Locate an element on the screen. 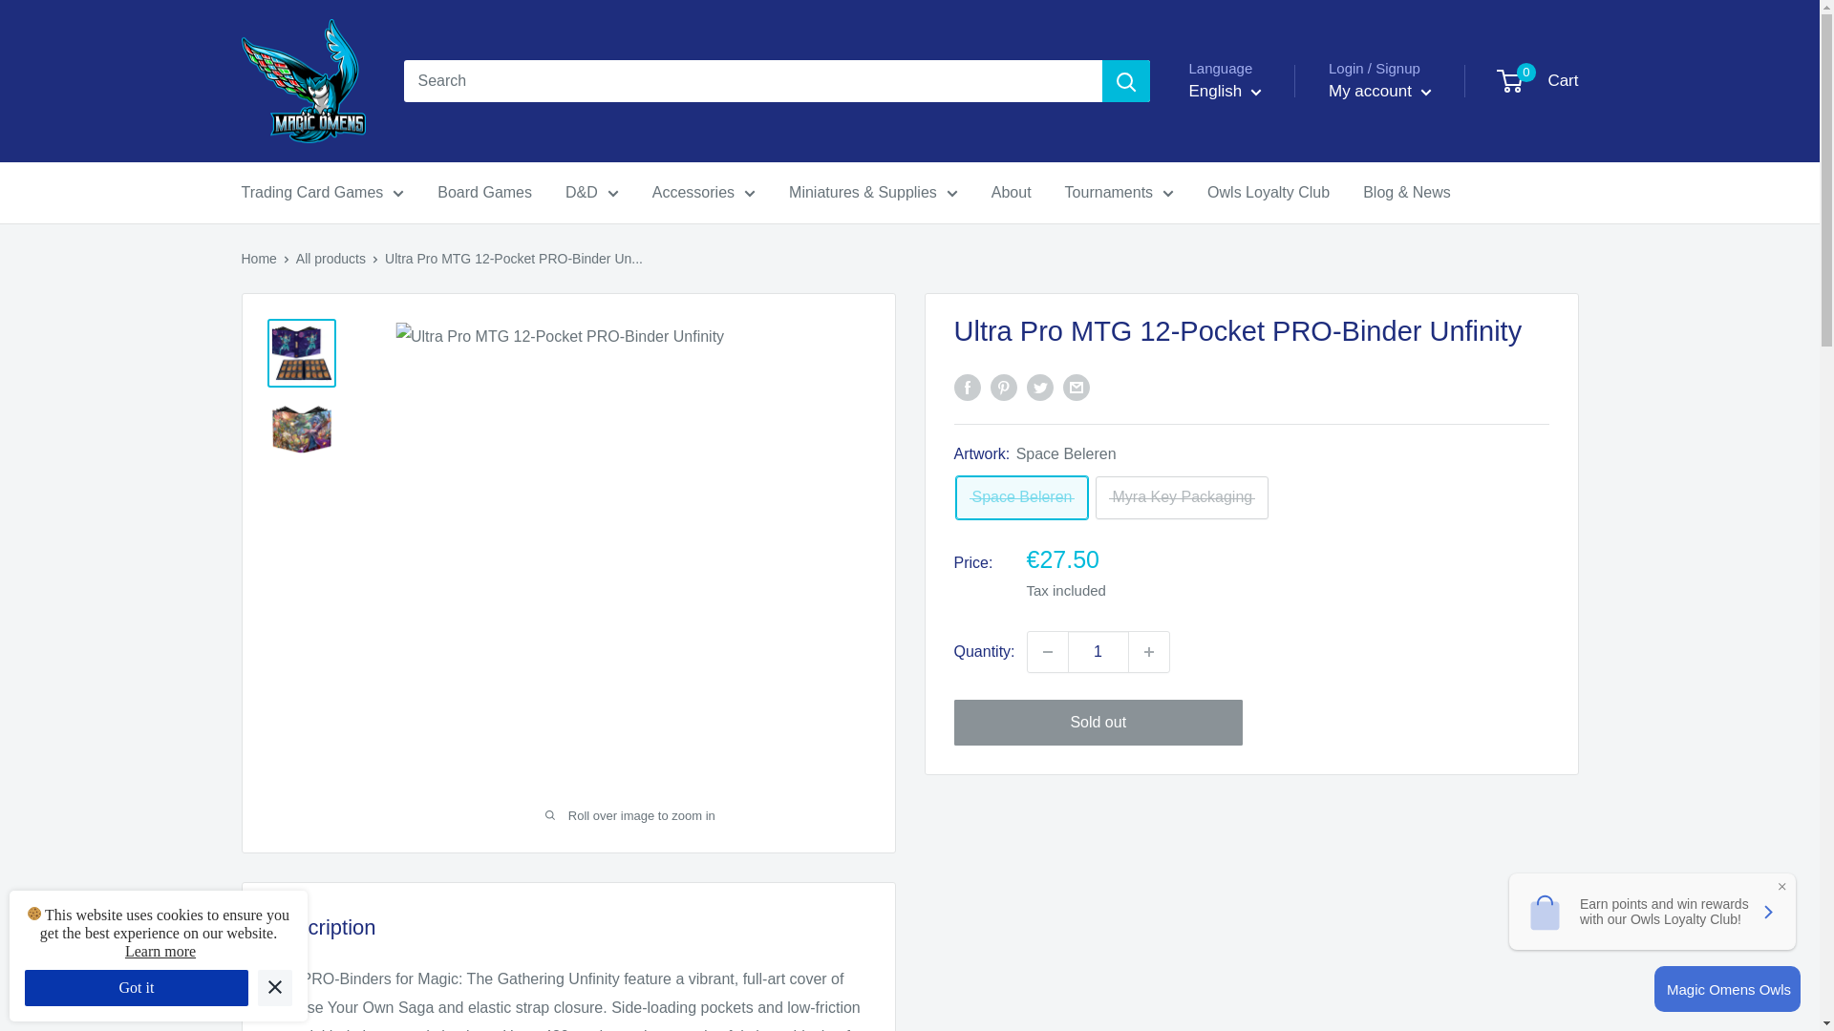 The height and width of the screenshot is (1031, 1834). Space Beleren is located at coordinates (1021, 497).